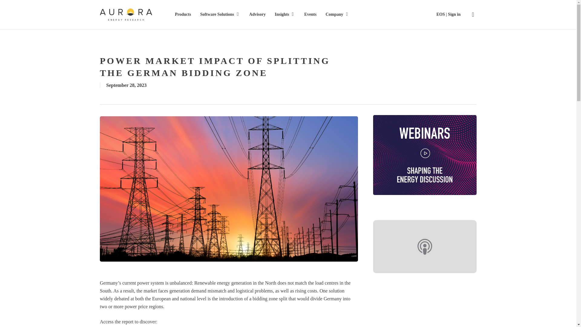 The image size is (581, 327). I want to click on Events, so click(310, 15).